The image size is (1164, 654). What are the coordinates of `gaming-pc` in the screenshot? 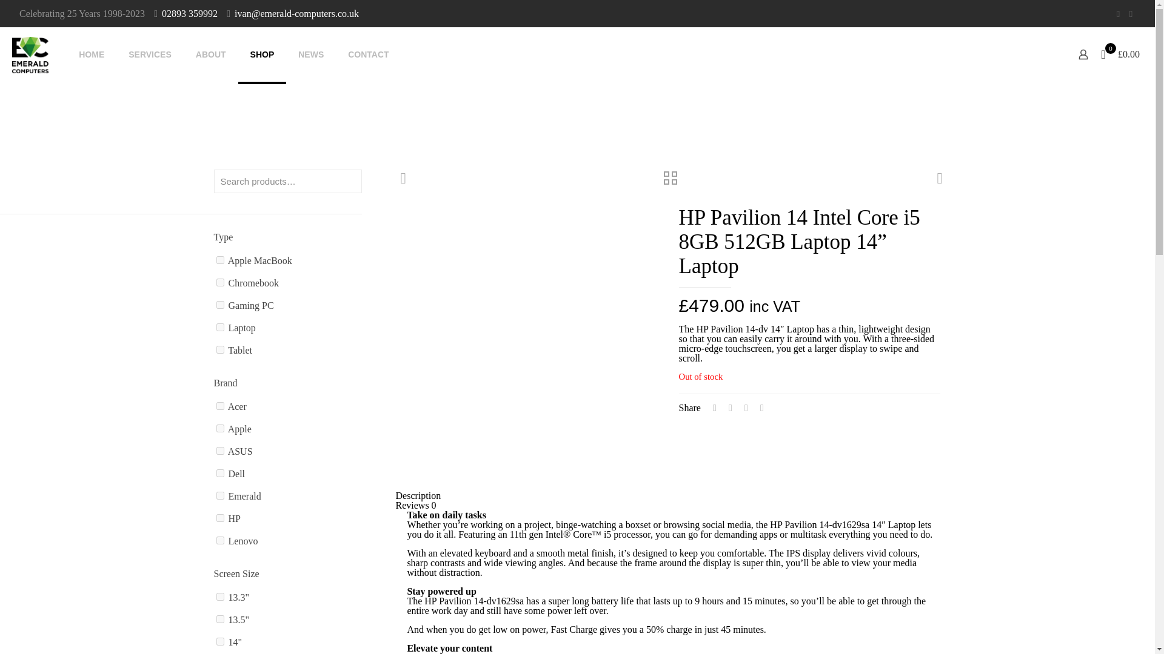 It's located at (219, 304).